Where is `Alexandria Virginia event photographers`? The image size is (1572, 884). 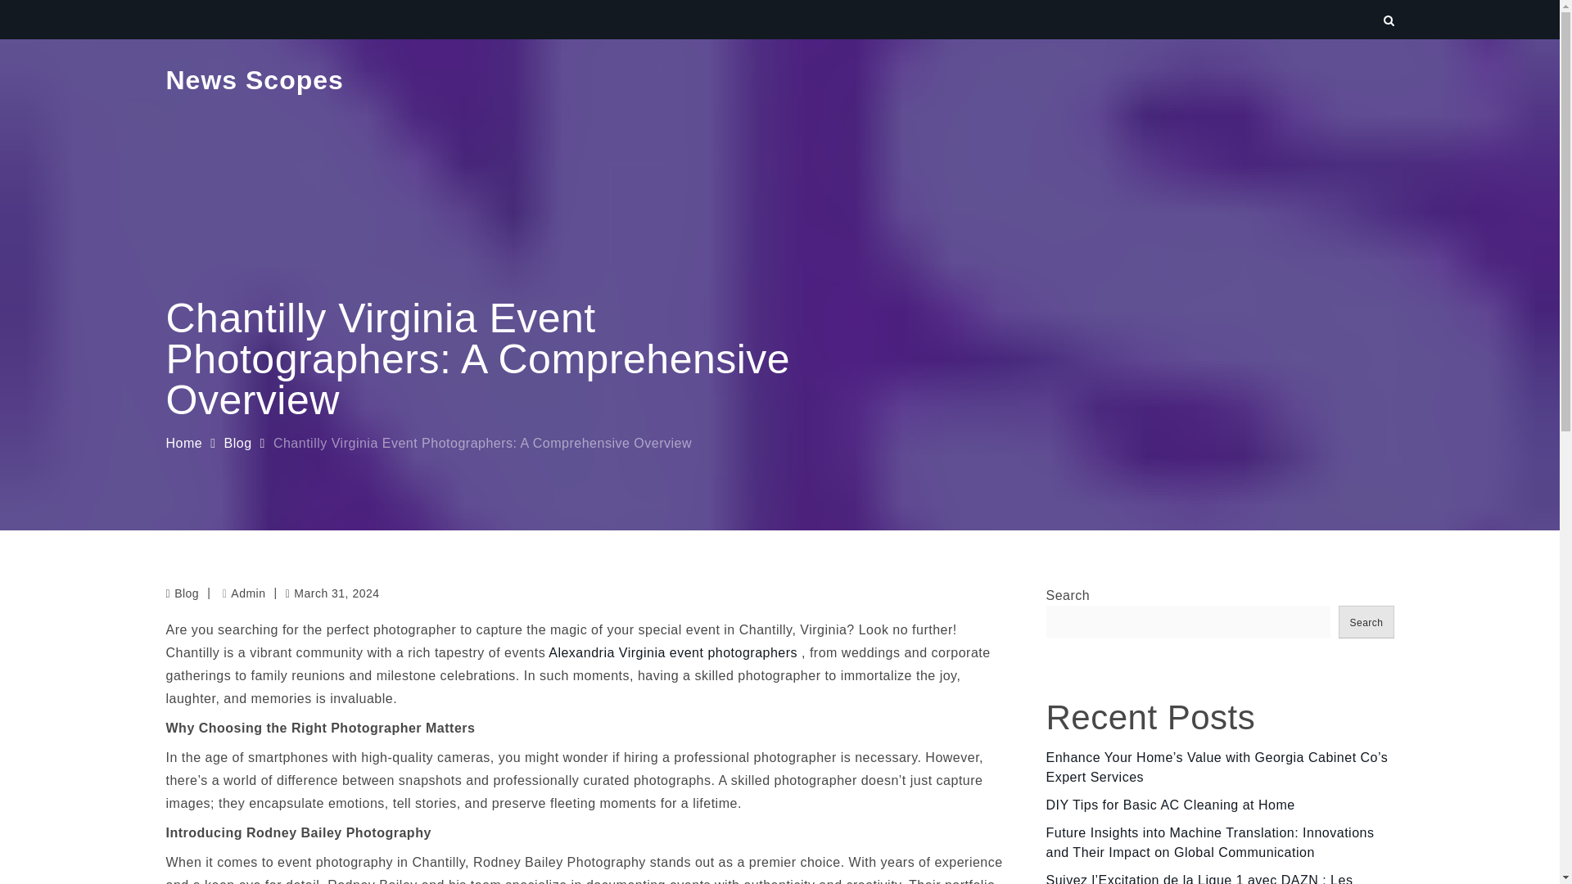
Alexandria Virginia event photographers is located at coordinates (675, 652).